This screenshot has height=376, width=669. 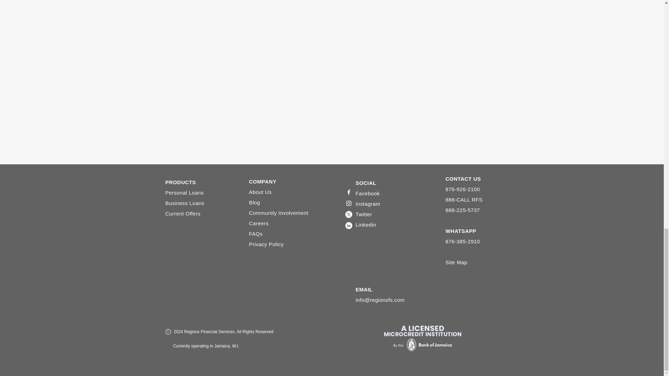 What do you see at coordinates (363, 214) in the screenshot?
I see `Twitter` at bounding box center [363, 214].